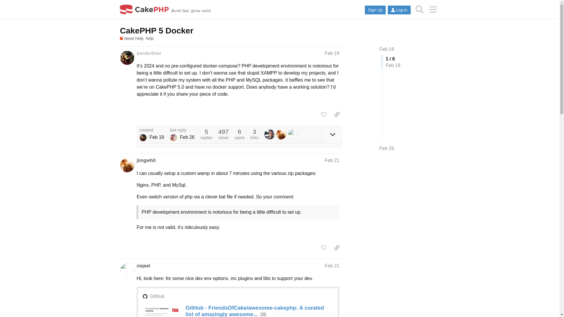  What do you see at coordinates (150, 39) in the screenshot?
I see `help` at bounding box center [150, 39].